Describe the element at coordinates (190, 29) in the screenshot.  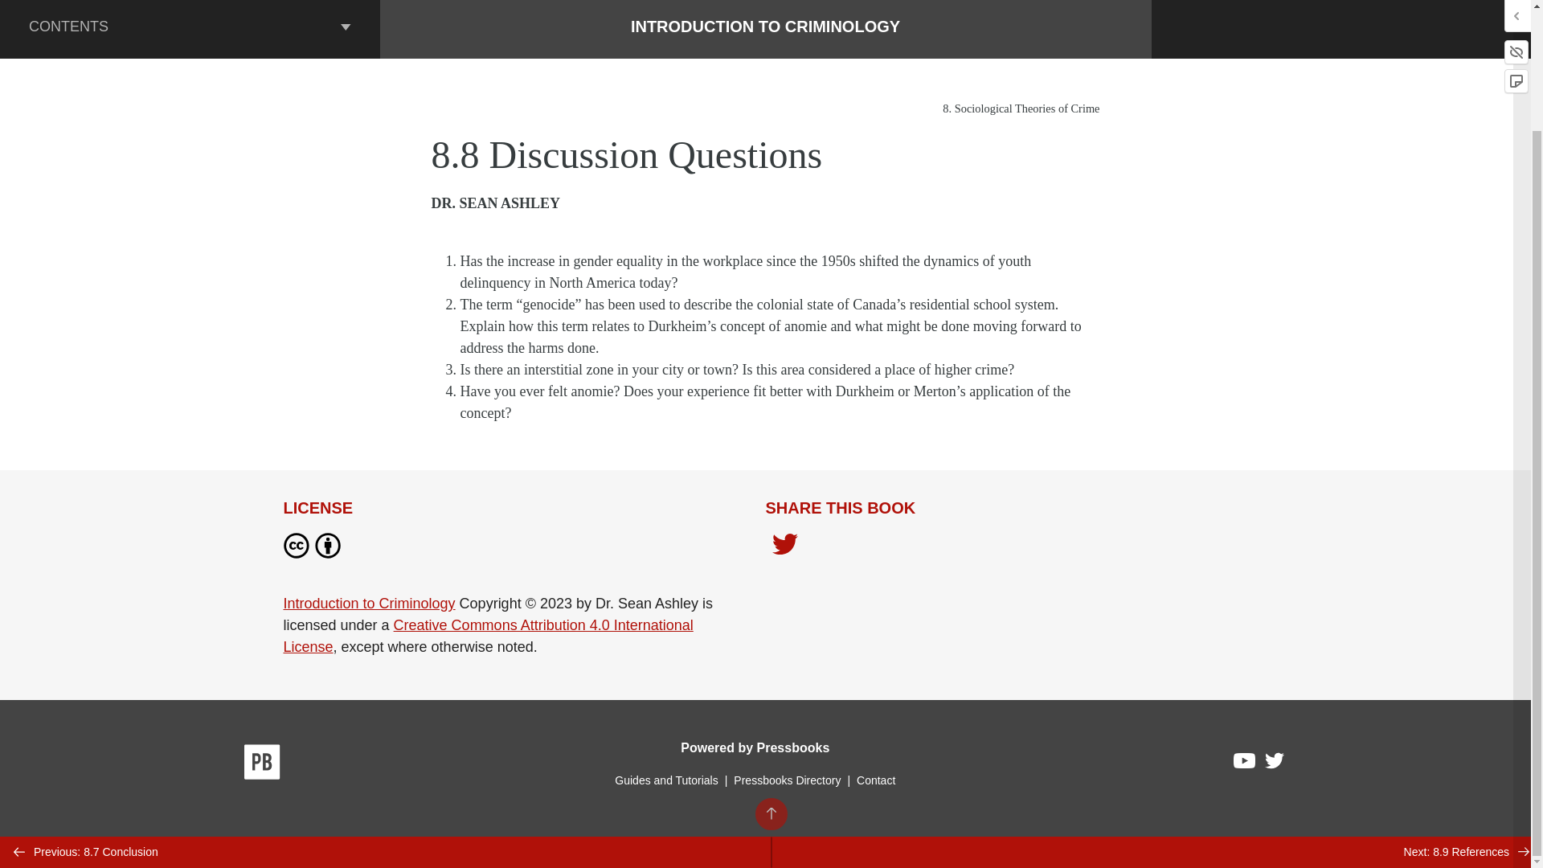
I see `CONTENTS` at that location.